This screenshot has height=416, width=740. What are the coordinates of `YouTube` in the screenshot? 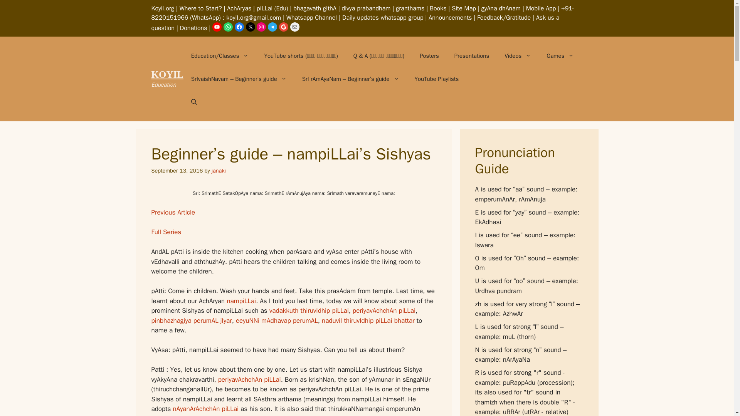 It's located at (217, 27).